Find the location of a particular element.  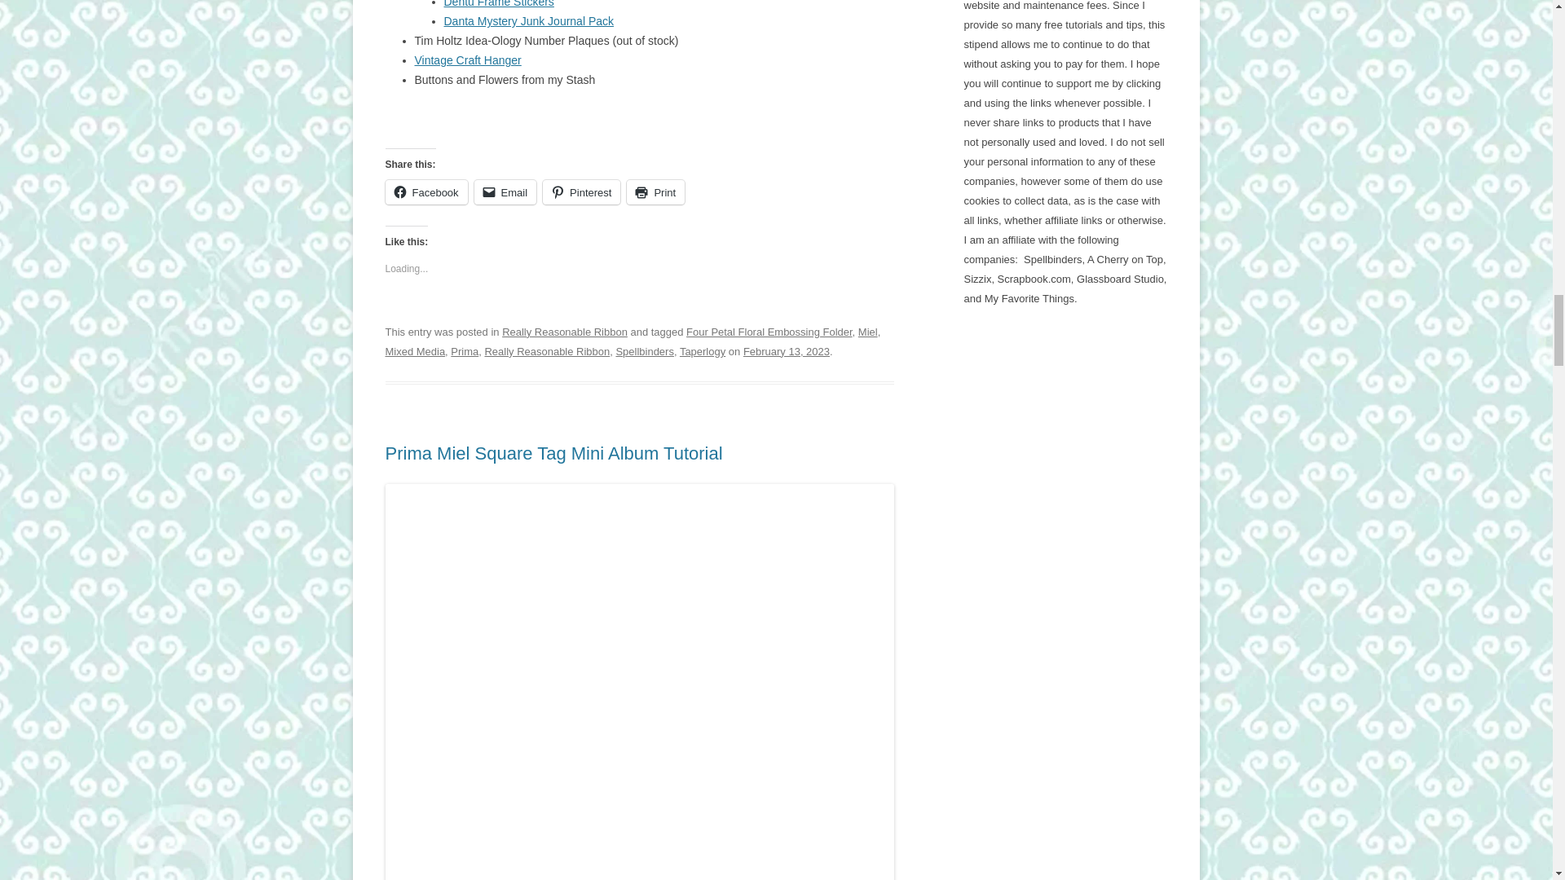

Danta Mystery Junk Journal Pack is located at coordinates (528, 21).